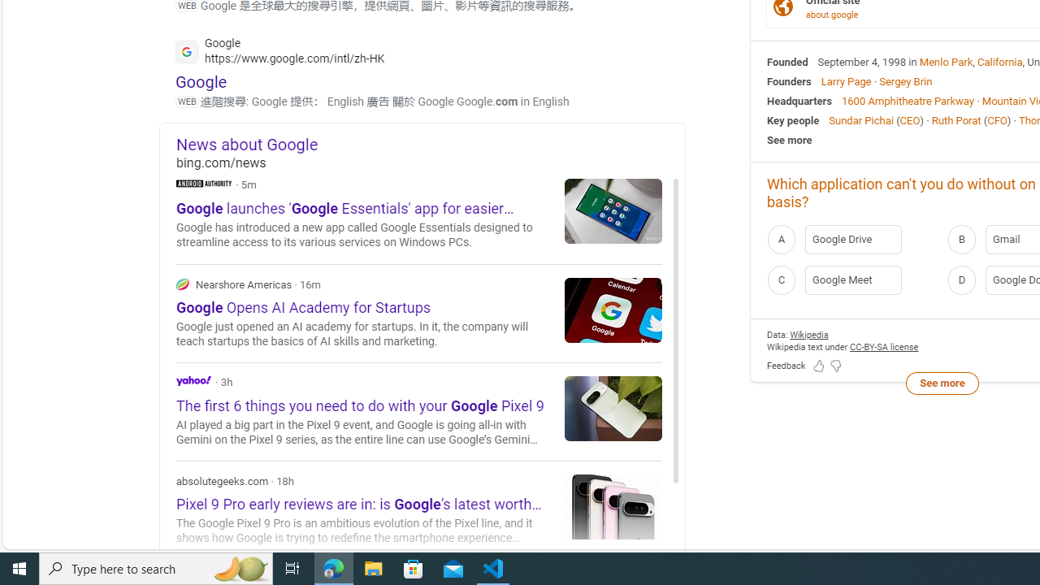 The image size is (1040, 585). I want to click on Global web icon, so click(187, 51).